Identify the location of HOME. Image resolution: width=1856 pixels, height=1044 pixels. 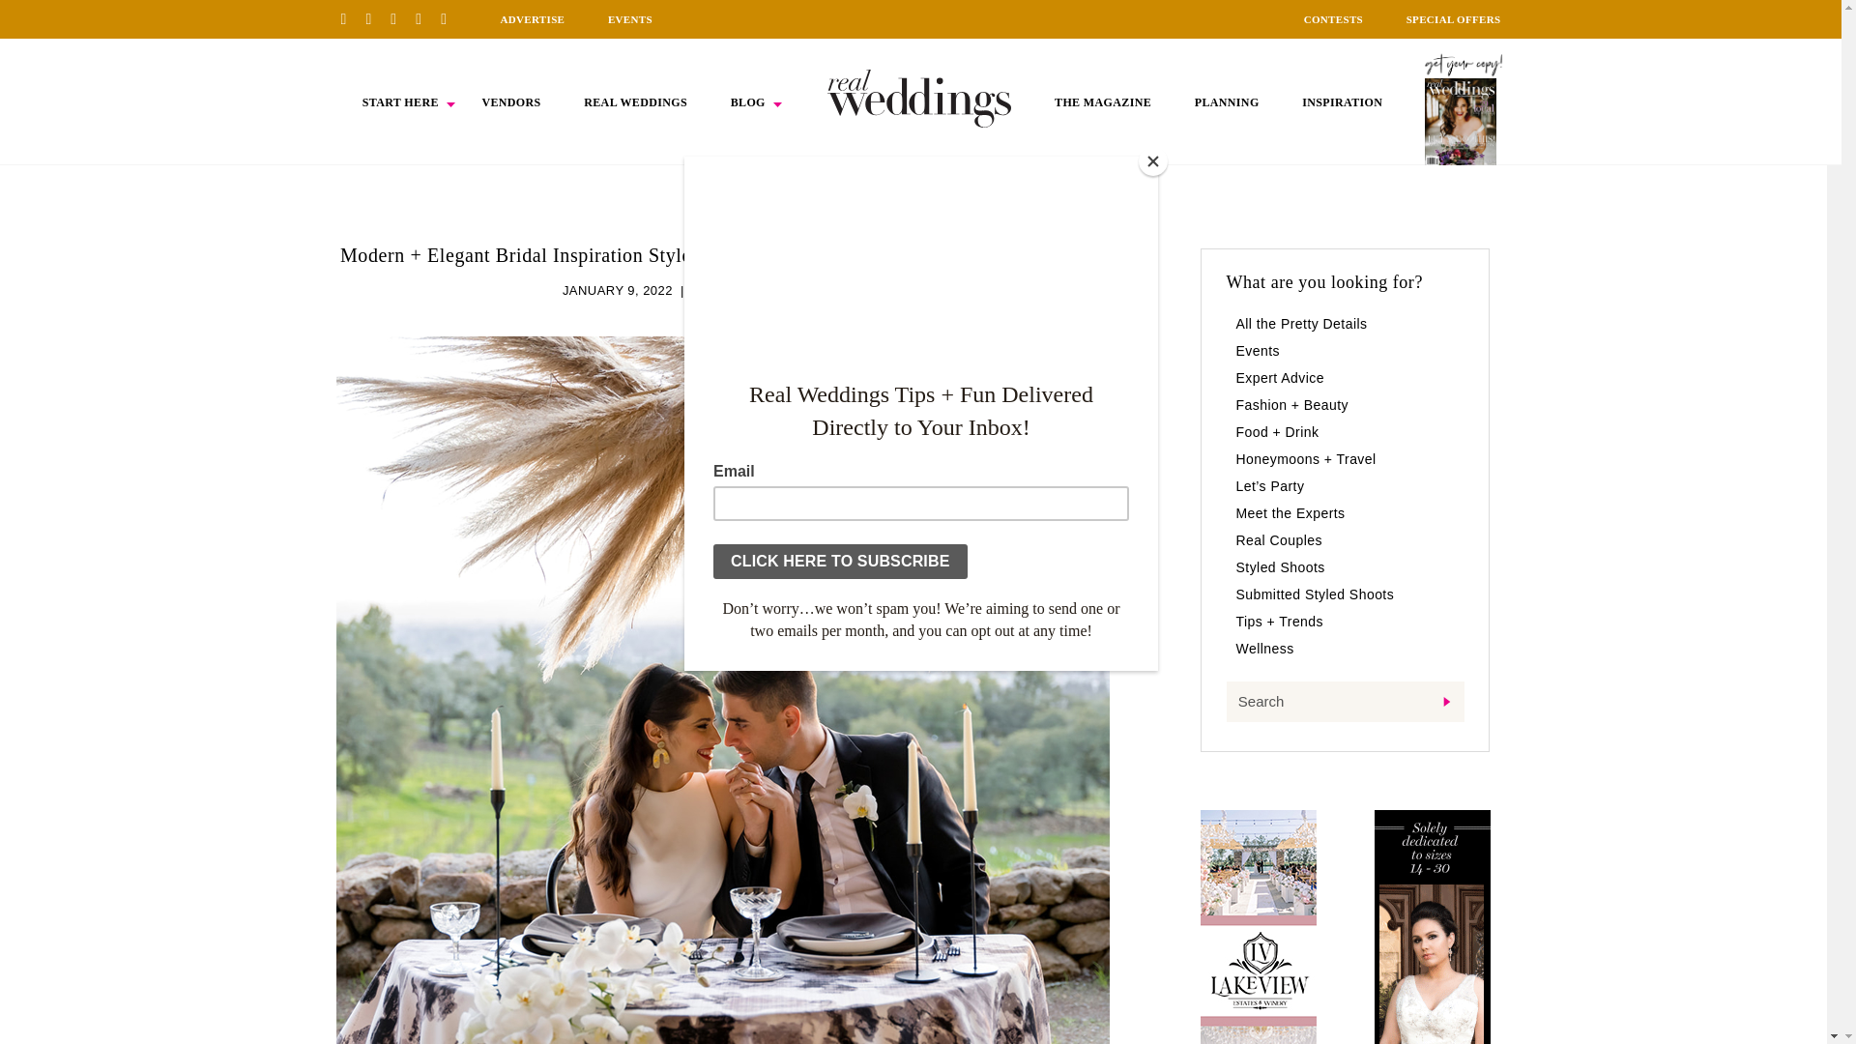
(919, 98).